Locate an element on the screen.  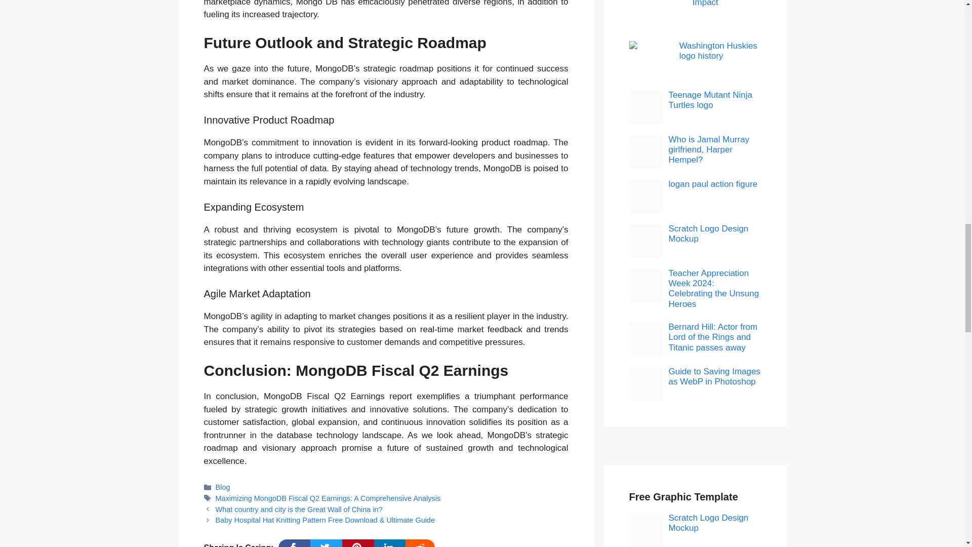
What country and city is the Great Wall of China in? is located at coordinates (299, 510).